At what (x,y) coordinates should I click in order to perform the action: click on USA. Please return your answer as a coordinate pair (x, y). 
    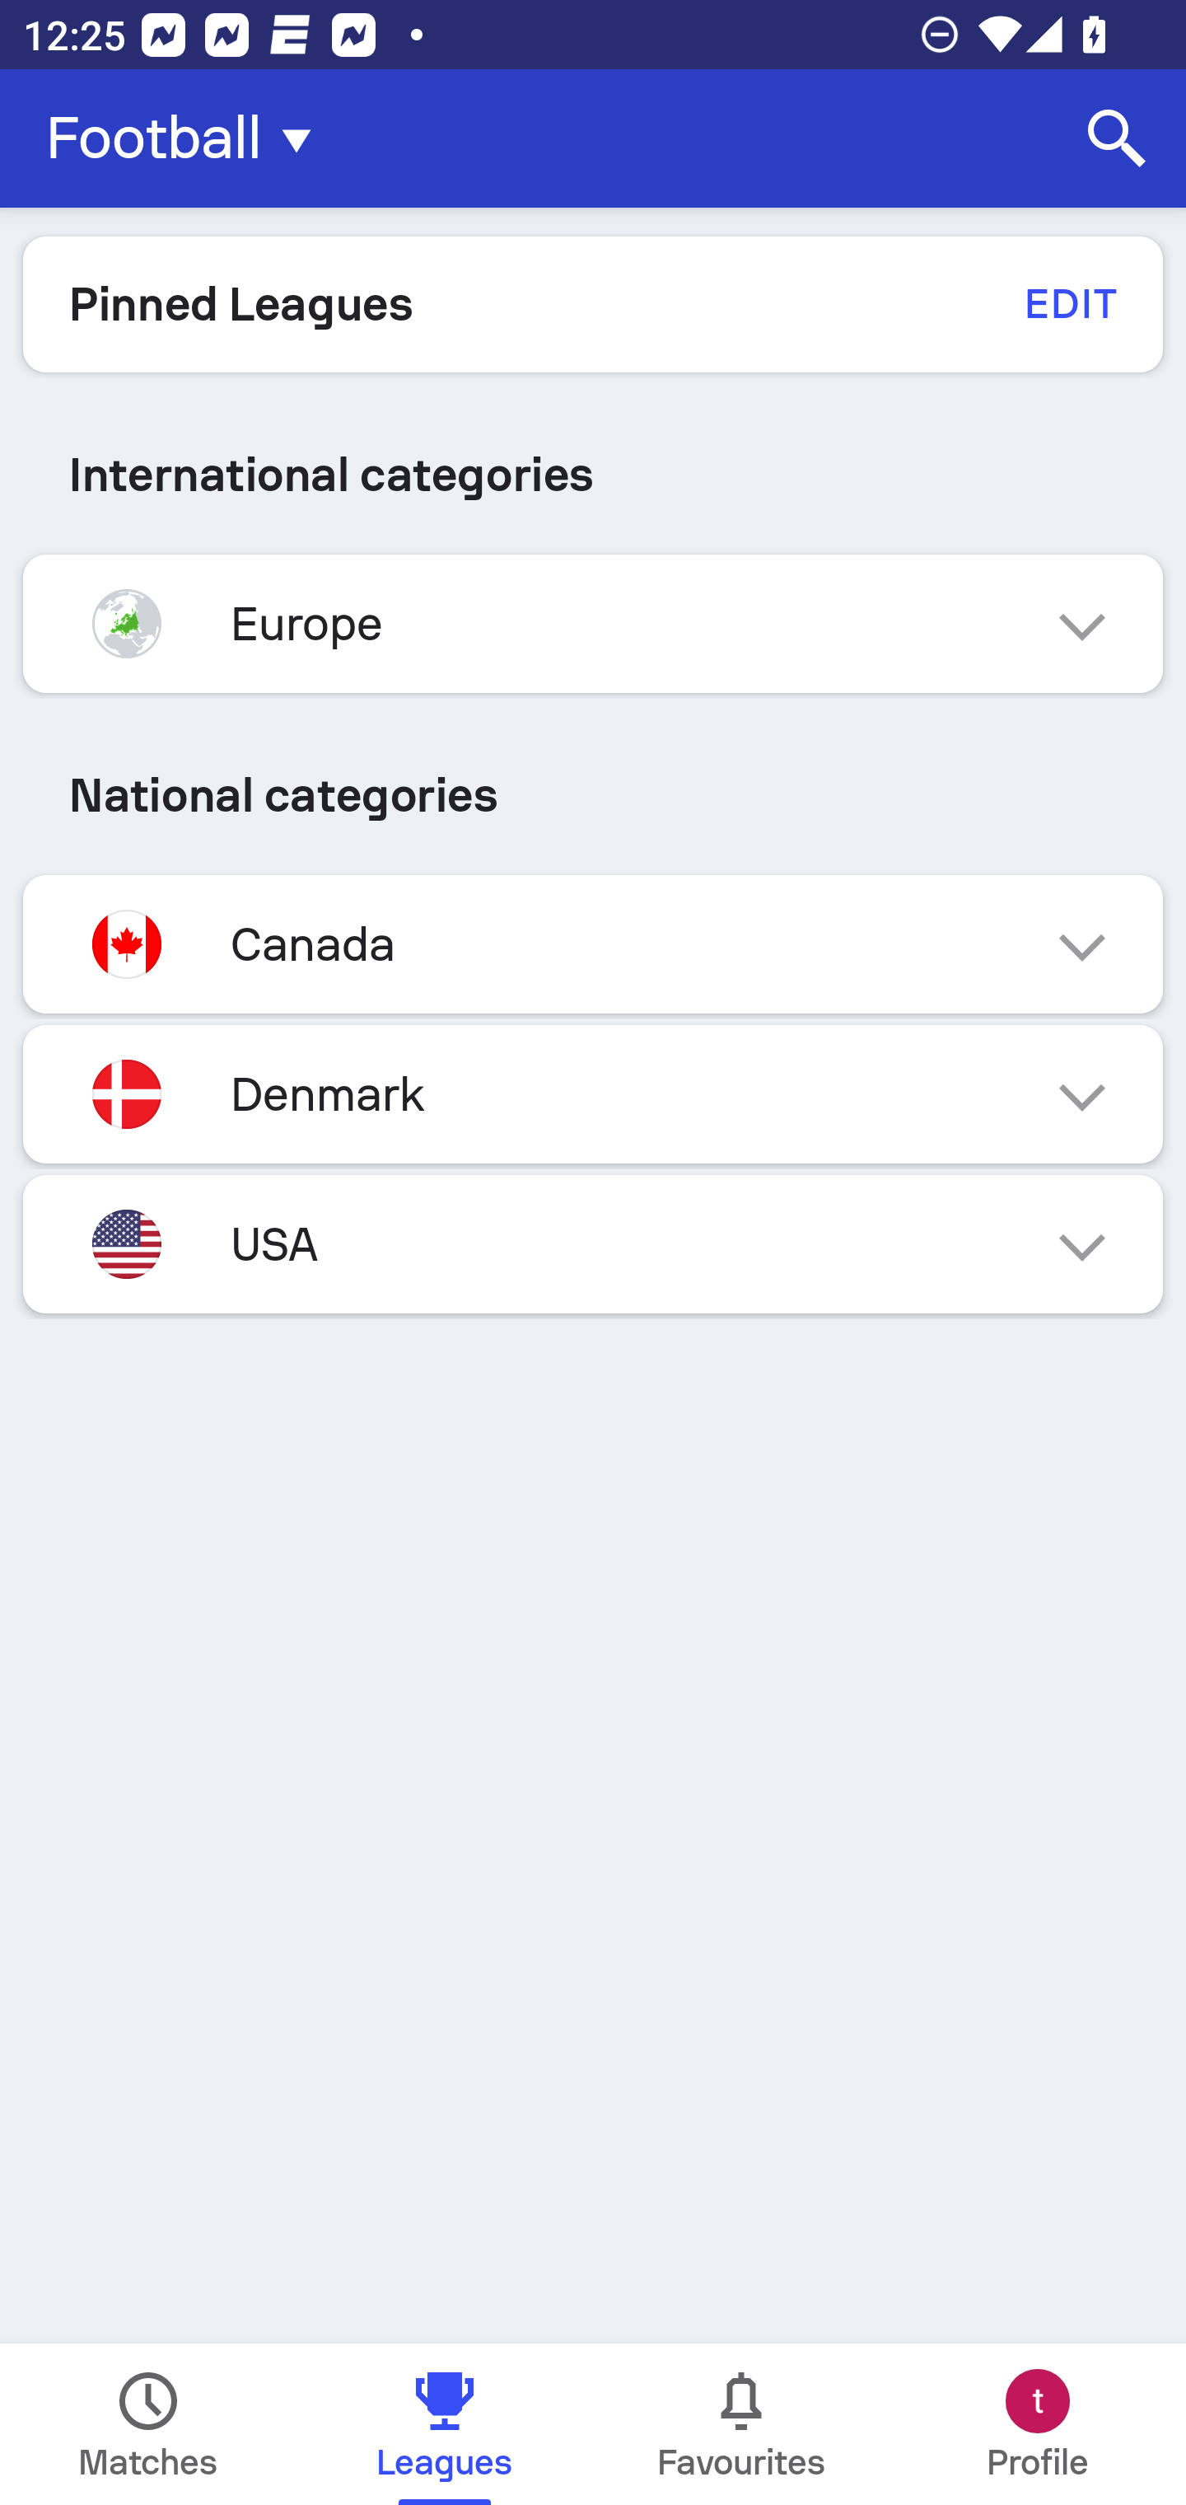
    Looking at the image, I should click on (593, 1243).